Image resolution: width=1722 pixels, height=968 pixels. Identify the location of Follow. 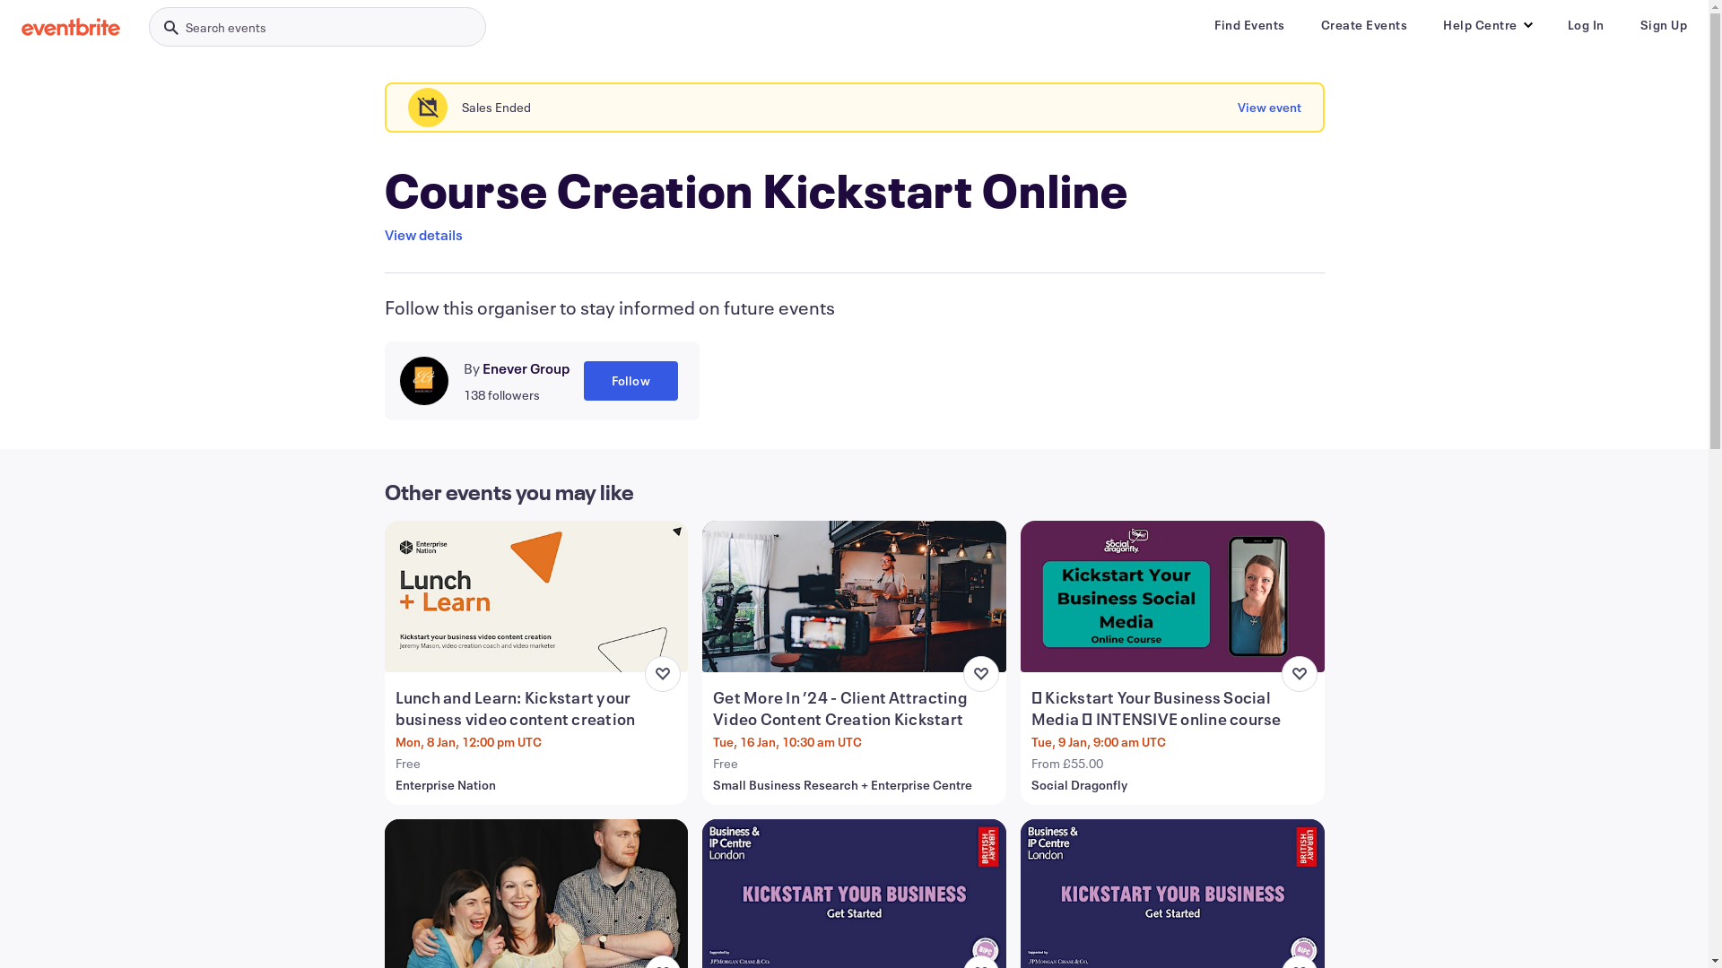
(630, 380).